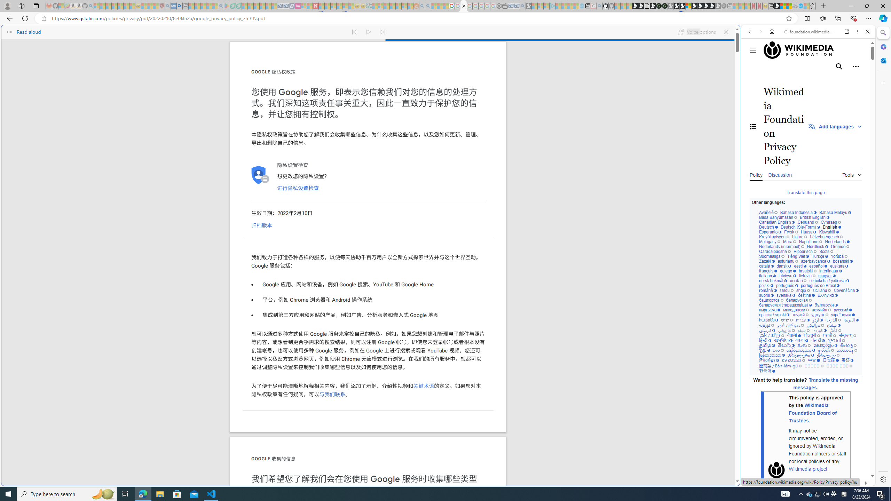  Describe the element at coordinates (753, 50) in the screenshot. I see `Main menu` at that location.